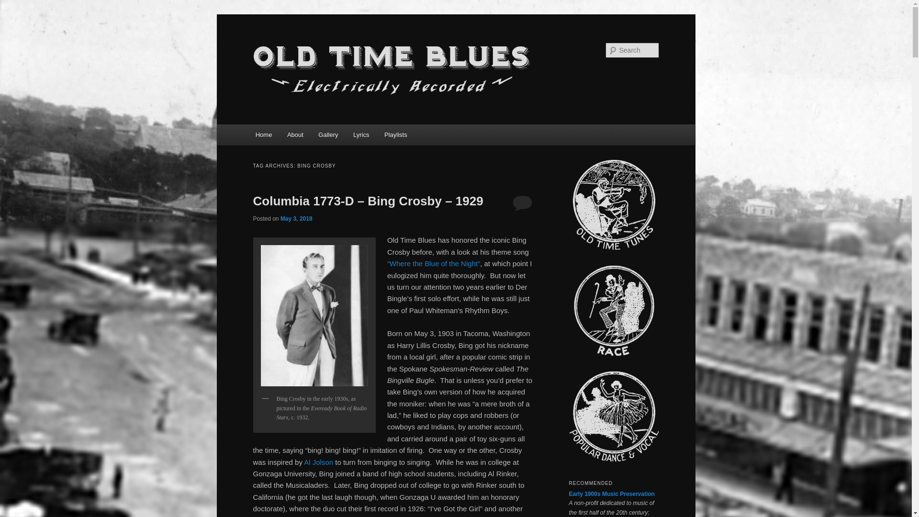 Image resolution: width=919 pixels, height=517 pixels. What do you see at coordinates (263, 135) in the screenshot?
I see `Home` at bounding box center [263, 135].